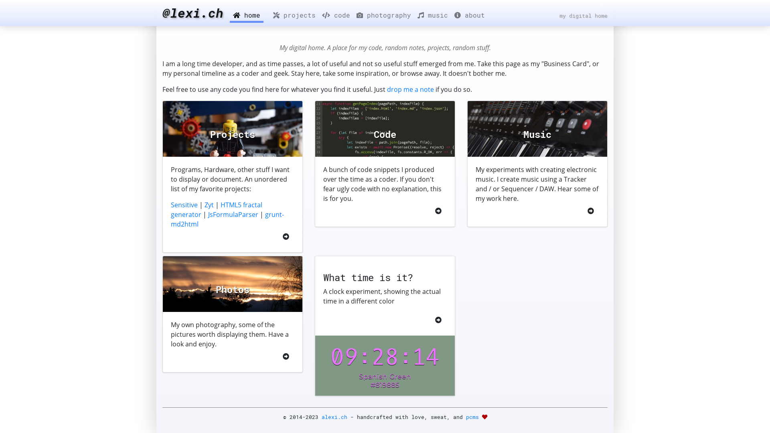  Describe the element at coordinates (591, 211) in the screenshot. I see `goto music` at that location.